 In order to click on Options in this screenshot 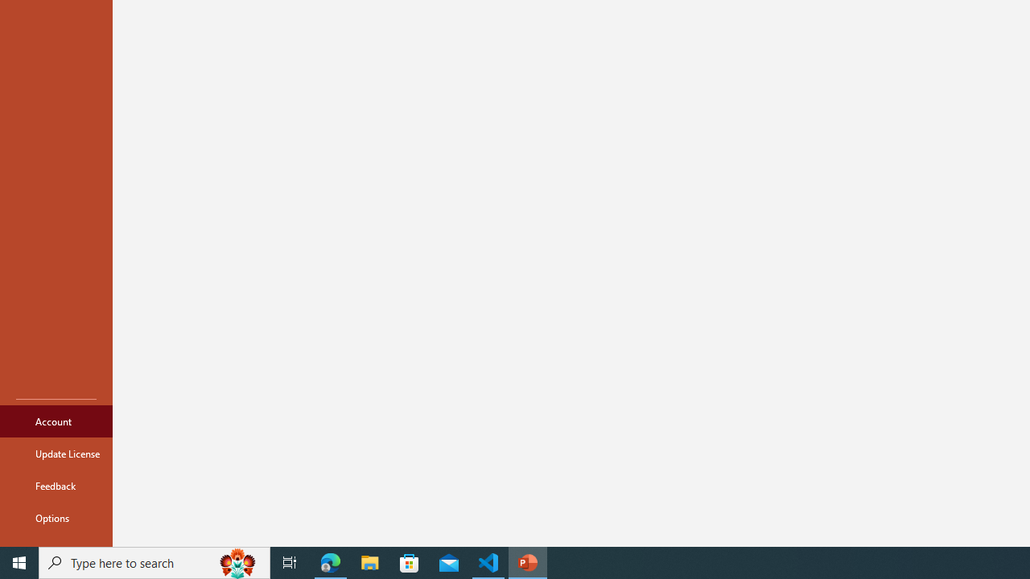, I will do `click(56, 518)`.